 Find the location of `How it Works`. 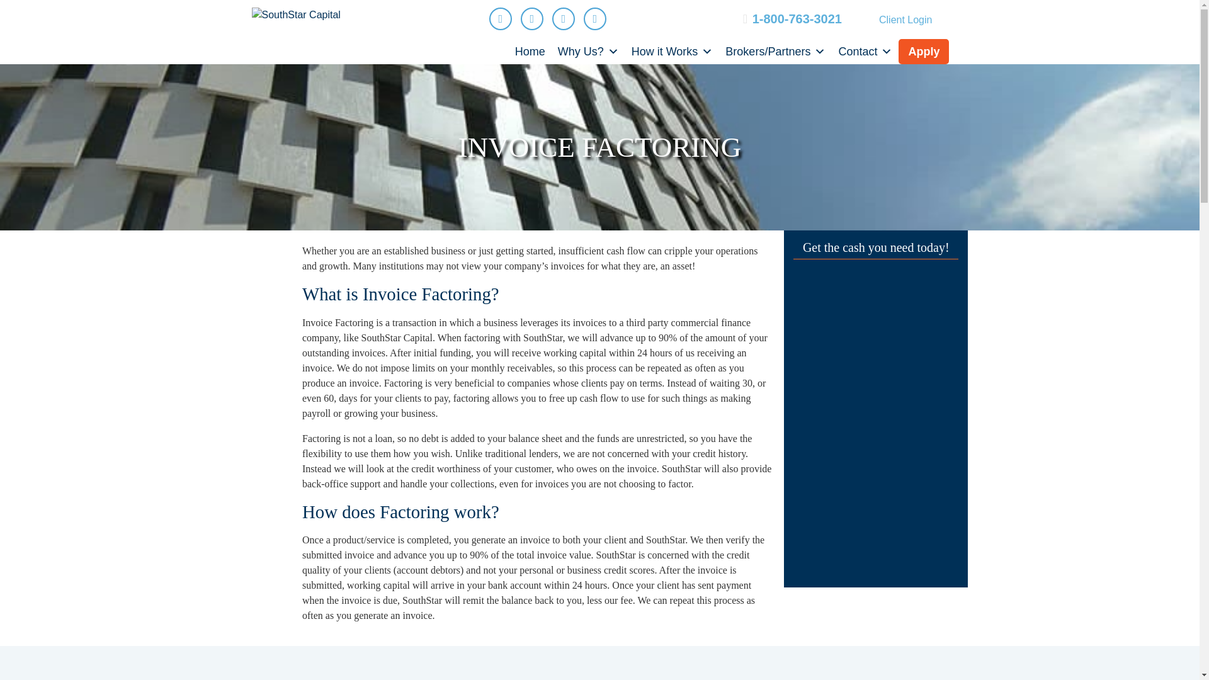

How it Works is located at coordinates (672, 51).